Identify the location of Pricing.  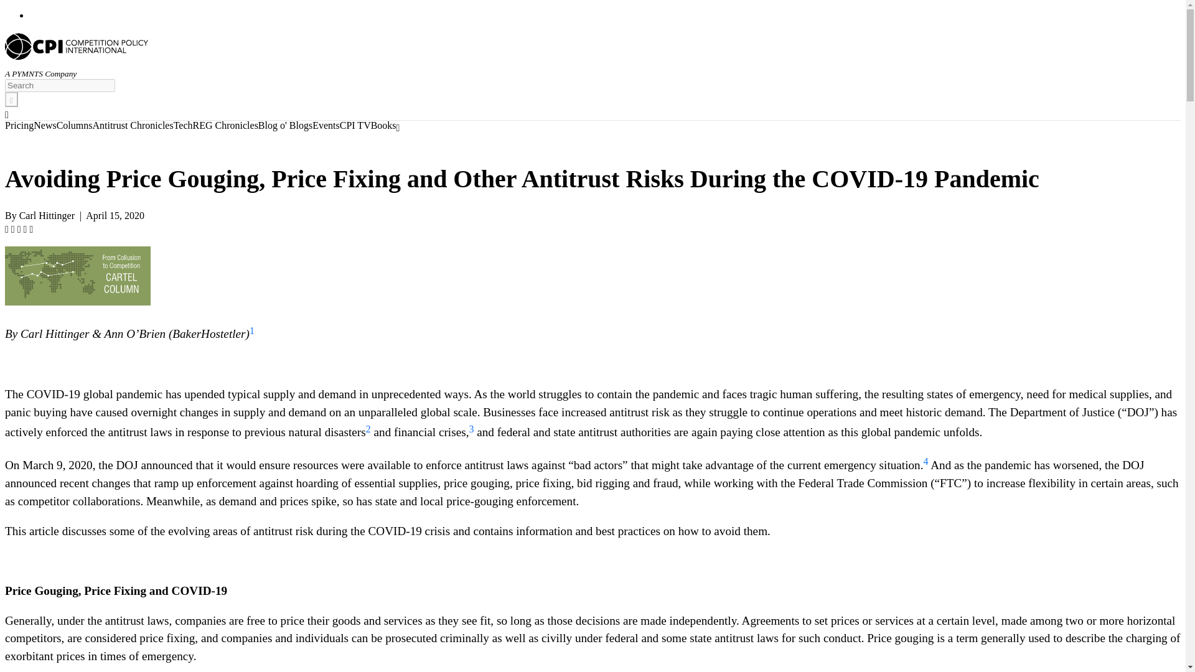
(19, 126).